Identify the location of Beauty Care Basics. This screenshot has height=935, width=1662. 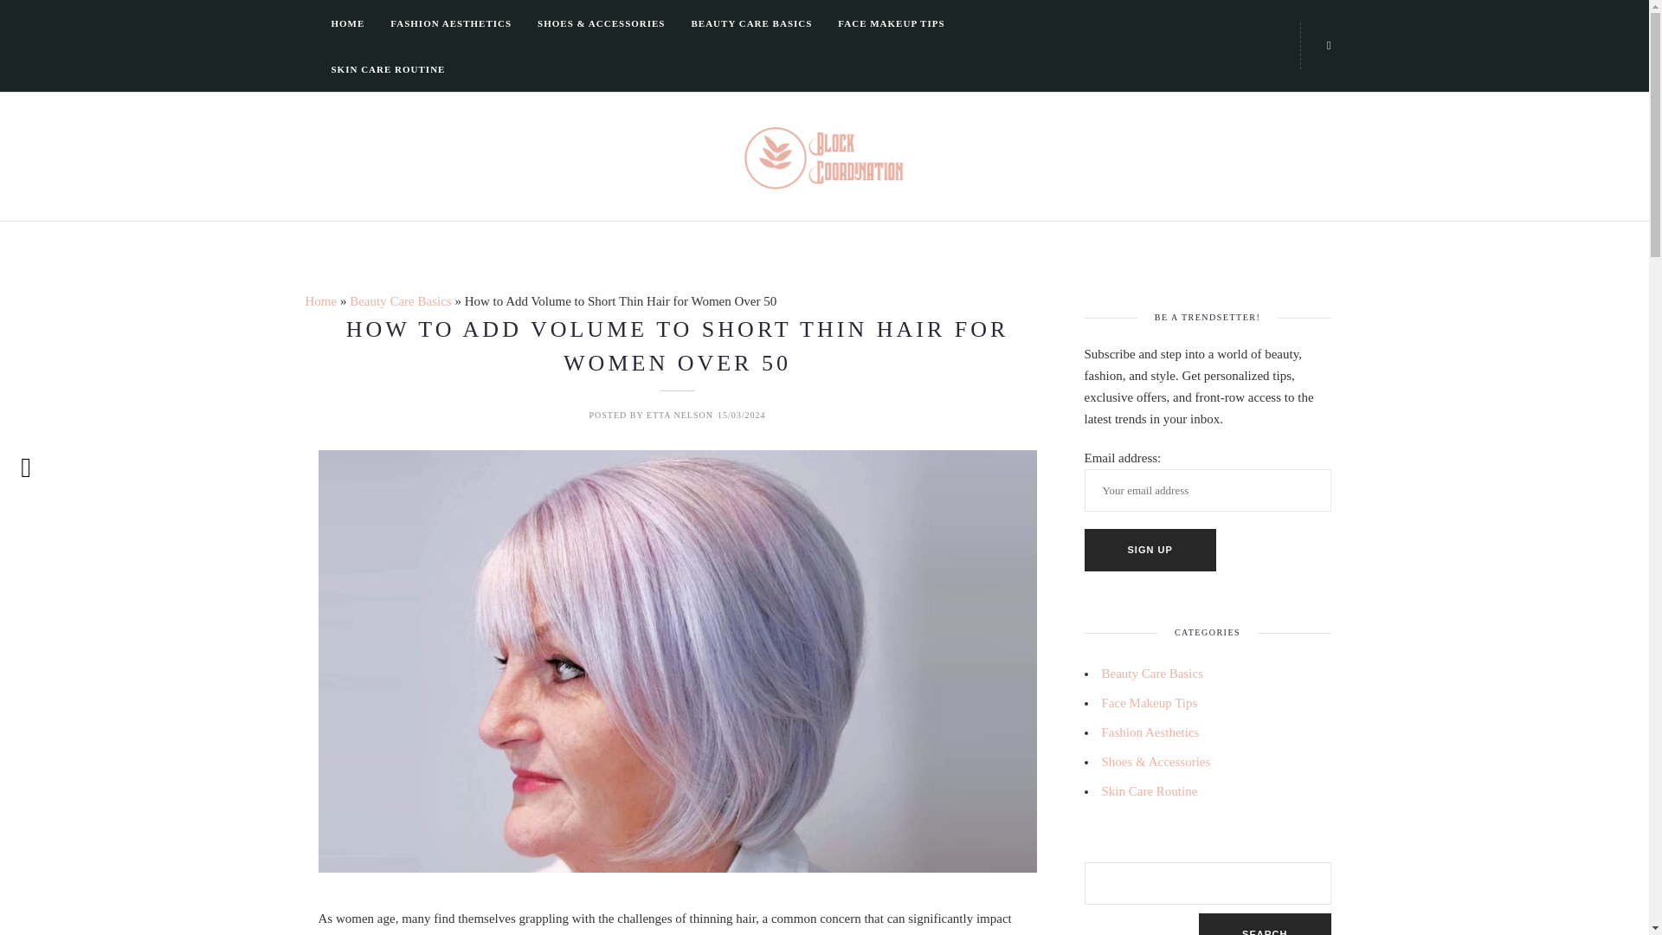
(400, 301).